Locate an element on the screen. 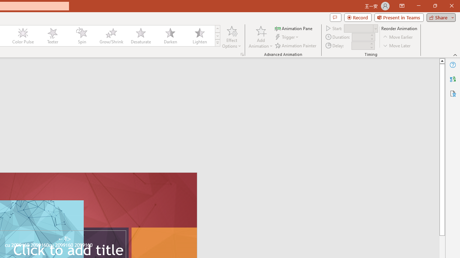  TextBox 7 is located at coordinates (64, 239).